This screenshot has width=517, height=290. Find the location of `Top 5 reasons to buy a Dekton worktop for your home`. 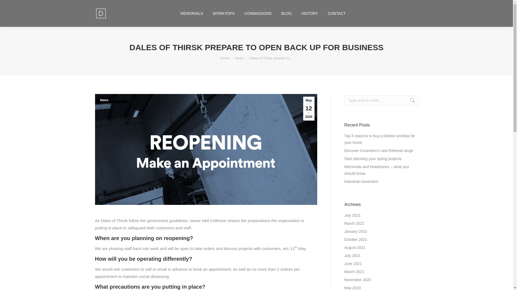

Top 5 reasons to buy a Dekton worktop for your home is located at coordinates (381, 139).